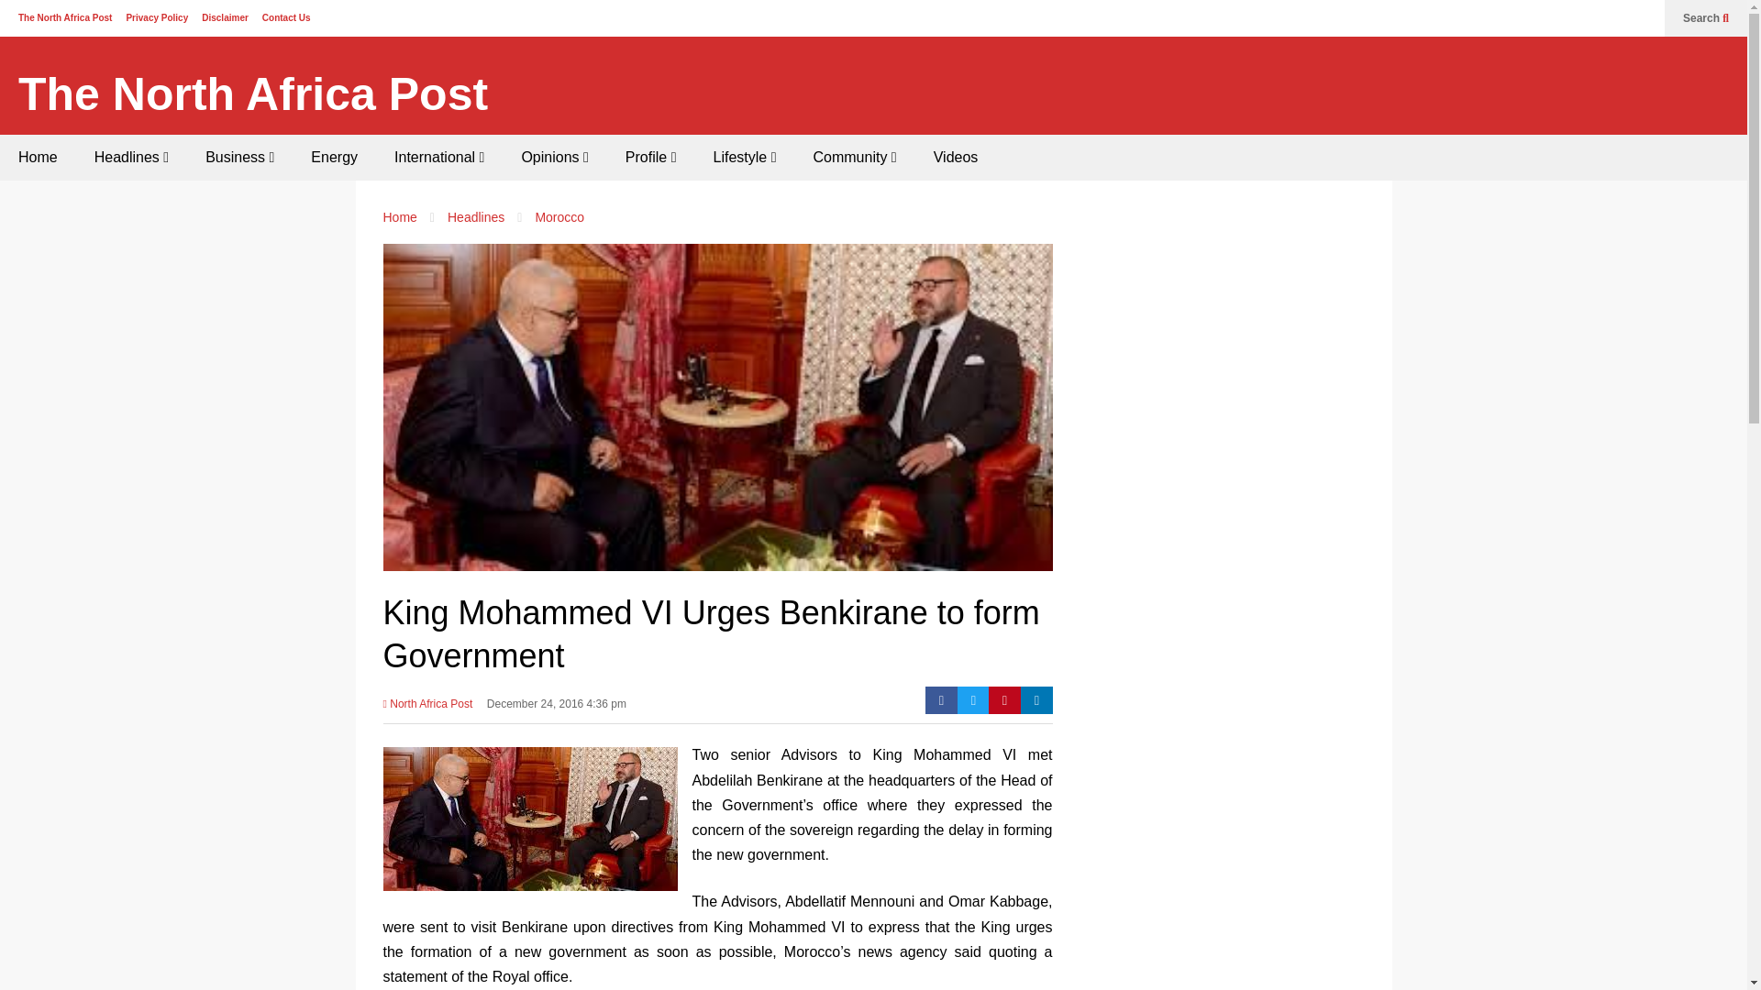 Image resolution: width=1761 pixels, height=990 pixels. What do you see at coordinates (156, 17) in the screenshot?
I see `Privacy Policy` at bounding box center [156, 17].